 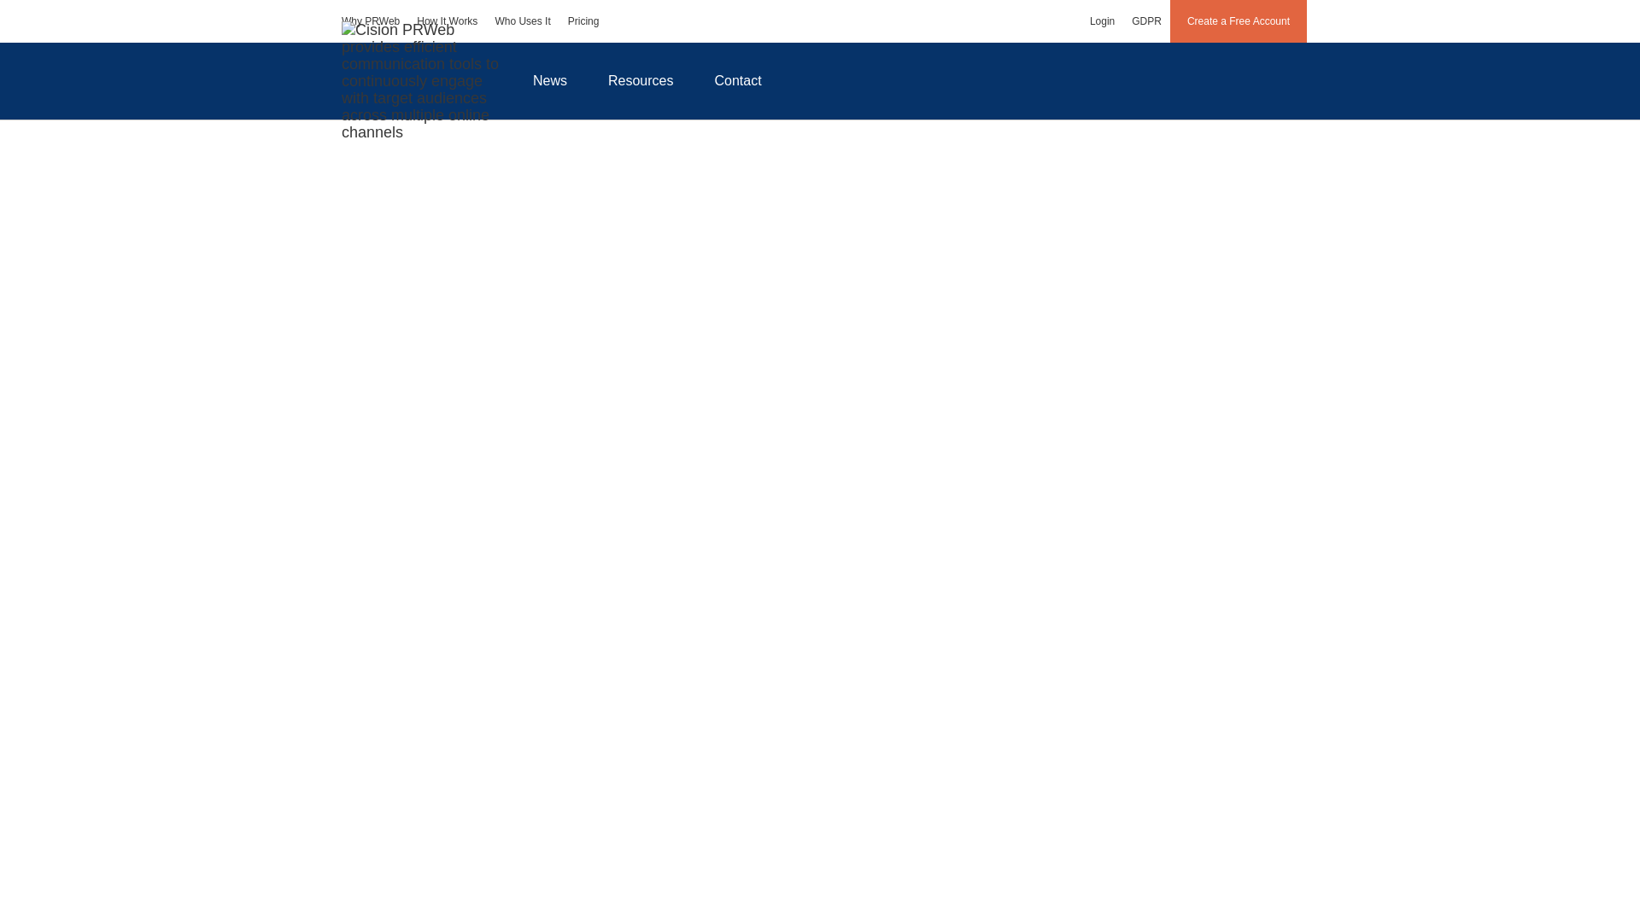 I want to click on Pricing, so click(x=583, y=20).